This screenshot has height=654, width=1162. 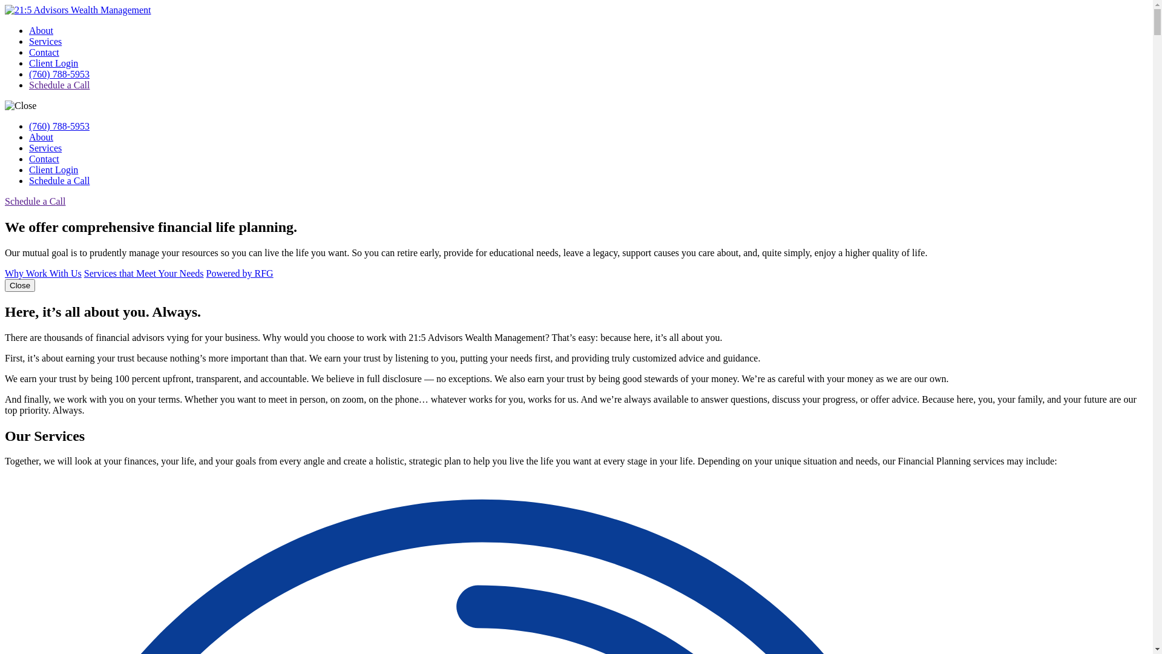 What do you see at coordinates (53, 63) in the screenshot?
I see `Client Login` at bounding box center [53, 63].